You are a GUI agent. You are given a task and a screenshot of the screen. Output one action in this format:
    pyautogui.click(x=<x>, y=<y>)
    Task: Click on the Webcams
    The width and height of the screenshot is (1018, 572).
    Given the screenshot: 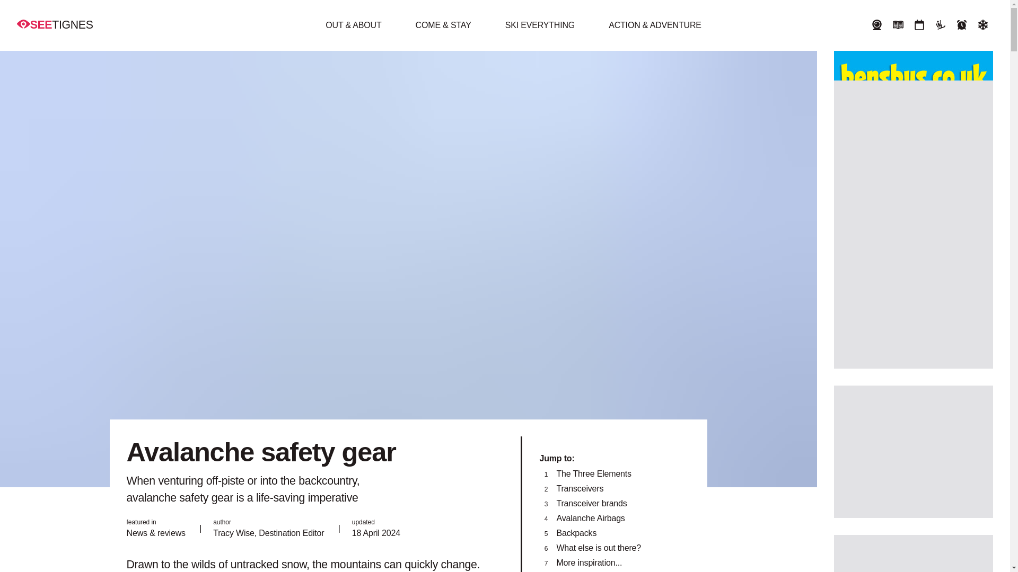 What is the action you would take?
    pyautogui.click(x=877, y=25)
    